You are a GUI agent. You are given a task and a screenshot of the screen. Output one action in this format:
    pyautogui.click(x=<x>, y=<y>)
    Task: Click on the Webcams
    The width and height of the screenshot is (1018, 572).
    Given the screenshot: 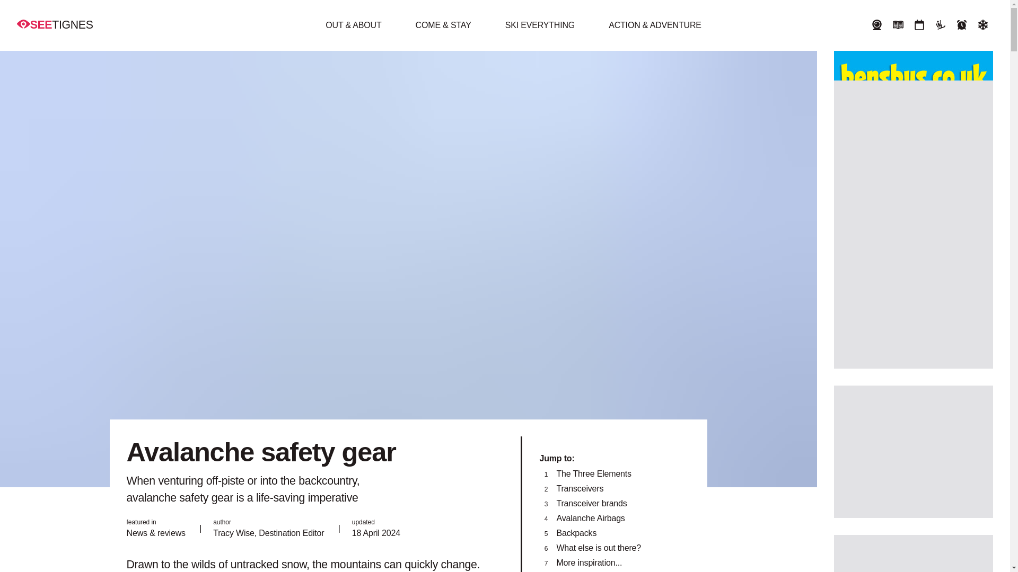 What is the action you would take?
    pyautogui.click(x=877, y=25)
    